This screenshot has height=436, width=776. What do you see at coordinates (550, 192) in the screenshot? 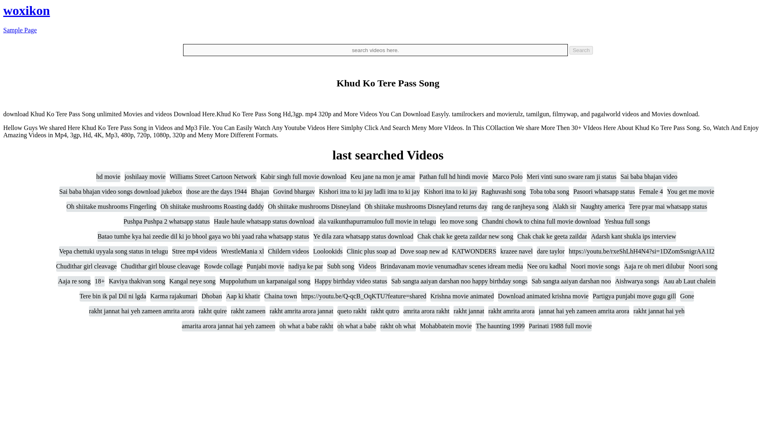
I see `Toba toba song` at bounding box center [550, 192].